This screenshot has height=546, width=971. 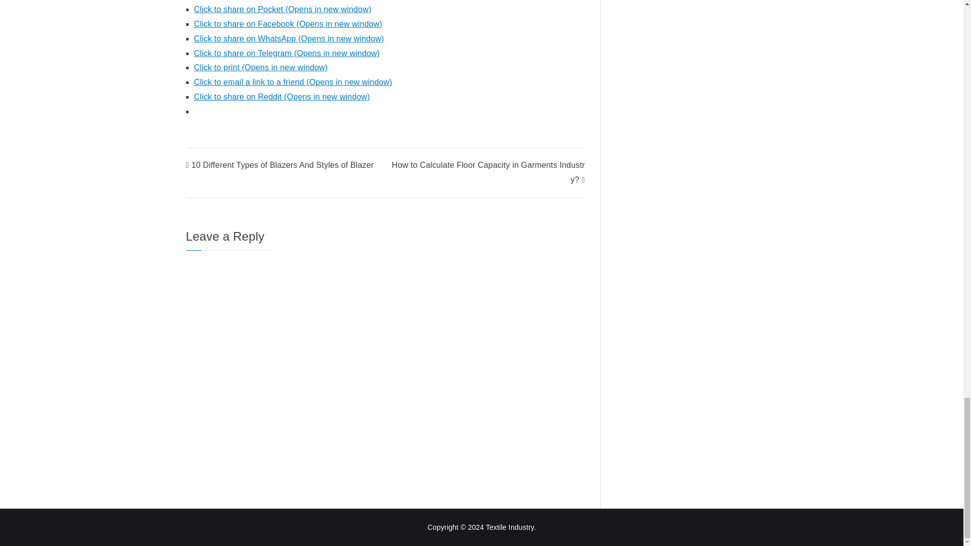 What do you see at coordinates (293, 82) in the screenshot?
I see `Click to email a link to a friend` at bounding box center [293, 82].